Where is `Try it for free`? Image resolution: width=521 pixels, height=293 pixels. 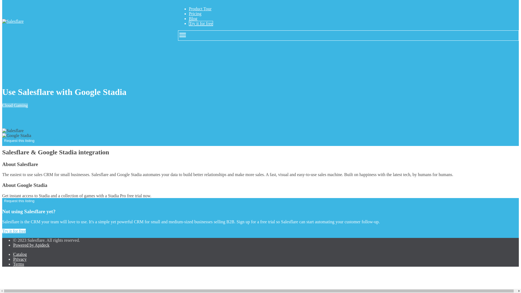 Try it for free is located at coordinates (201, 23).